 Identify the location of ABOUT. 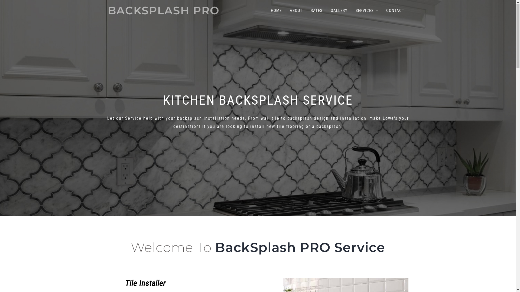
(296, 11).